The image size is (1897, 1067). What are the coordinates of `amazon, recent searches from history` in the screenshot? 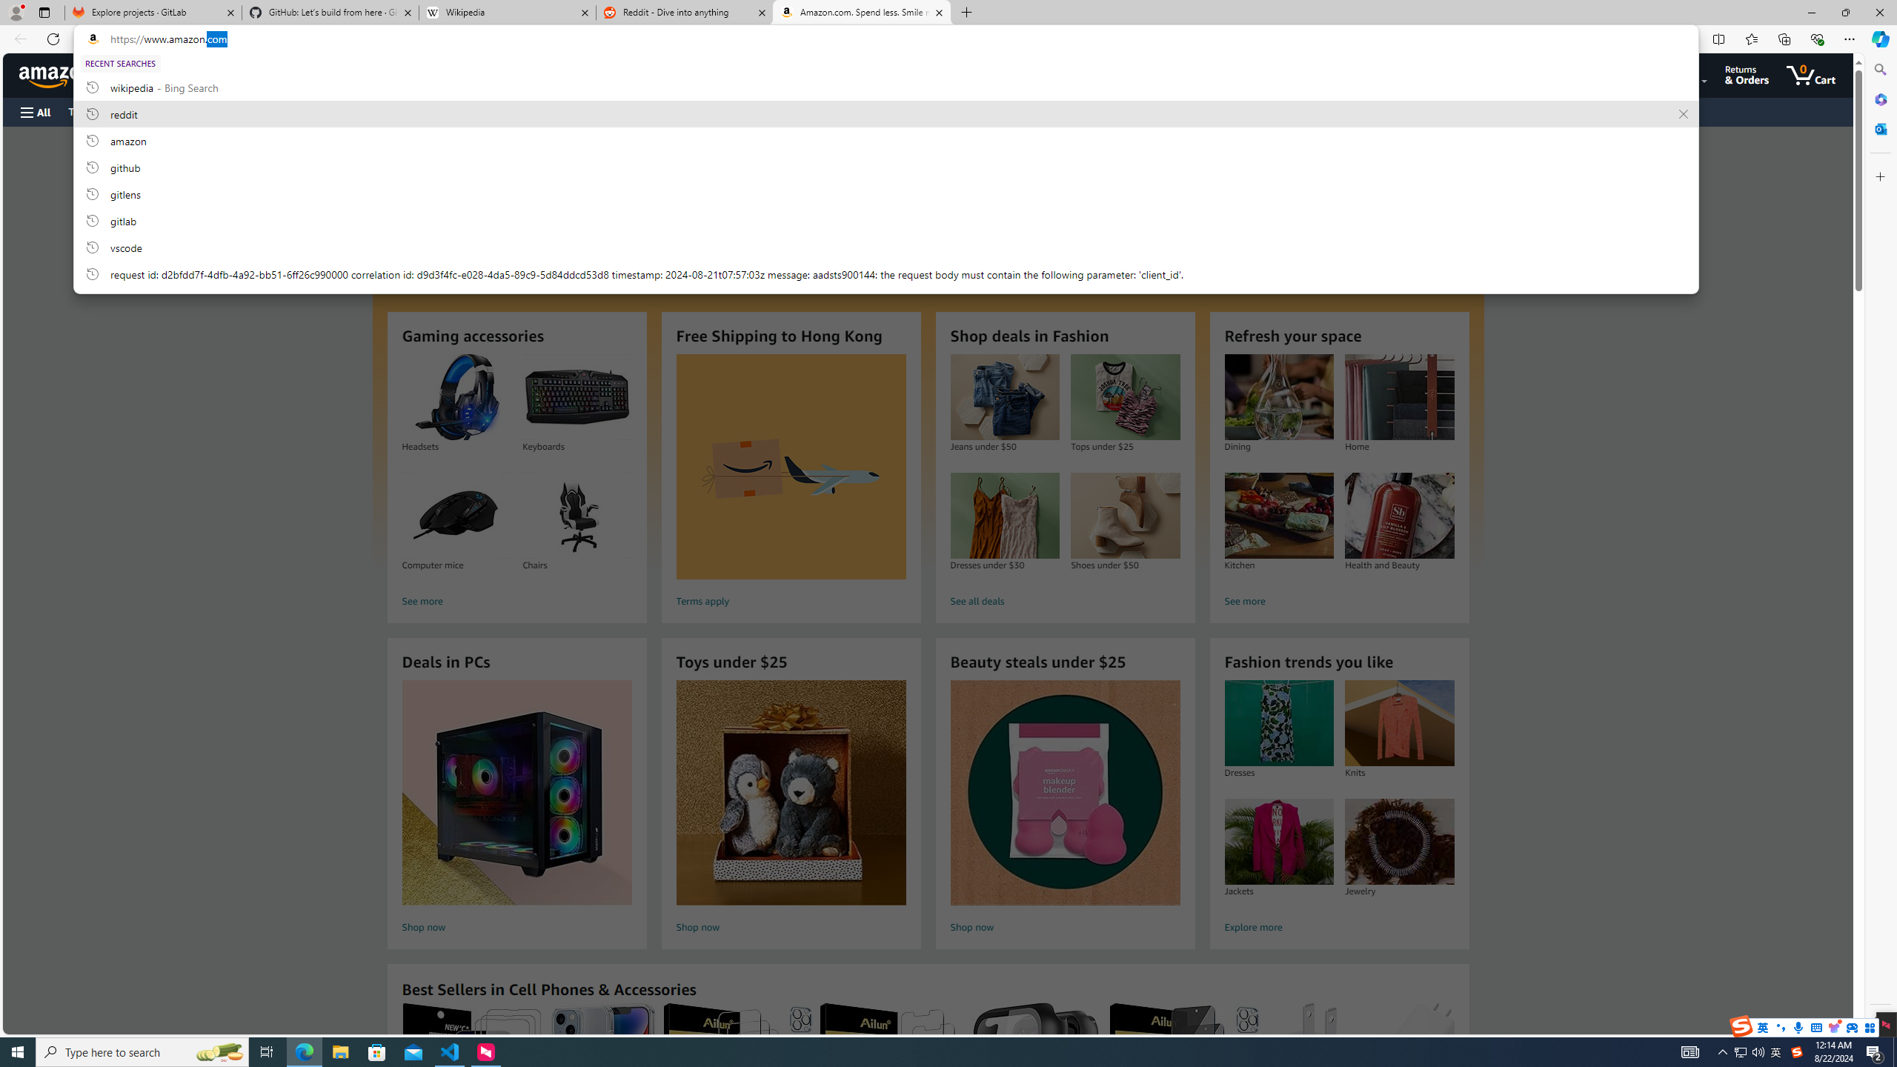 It's located at (886, 140).